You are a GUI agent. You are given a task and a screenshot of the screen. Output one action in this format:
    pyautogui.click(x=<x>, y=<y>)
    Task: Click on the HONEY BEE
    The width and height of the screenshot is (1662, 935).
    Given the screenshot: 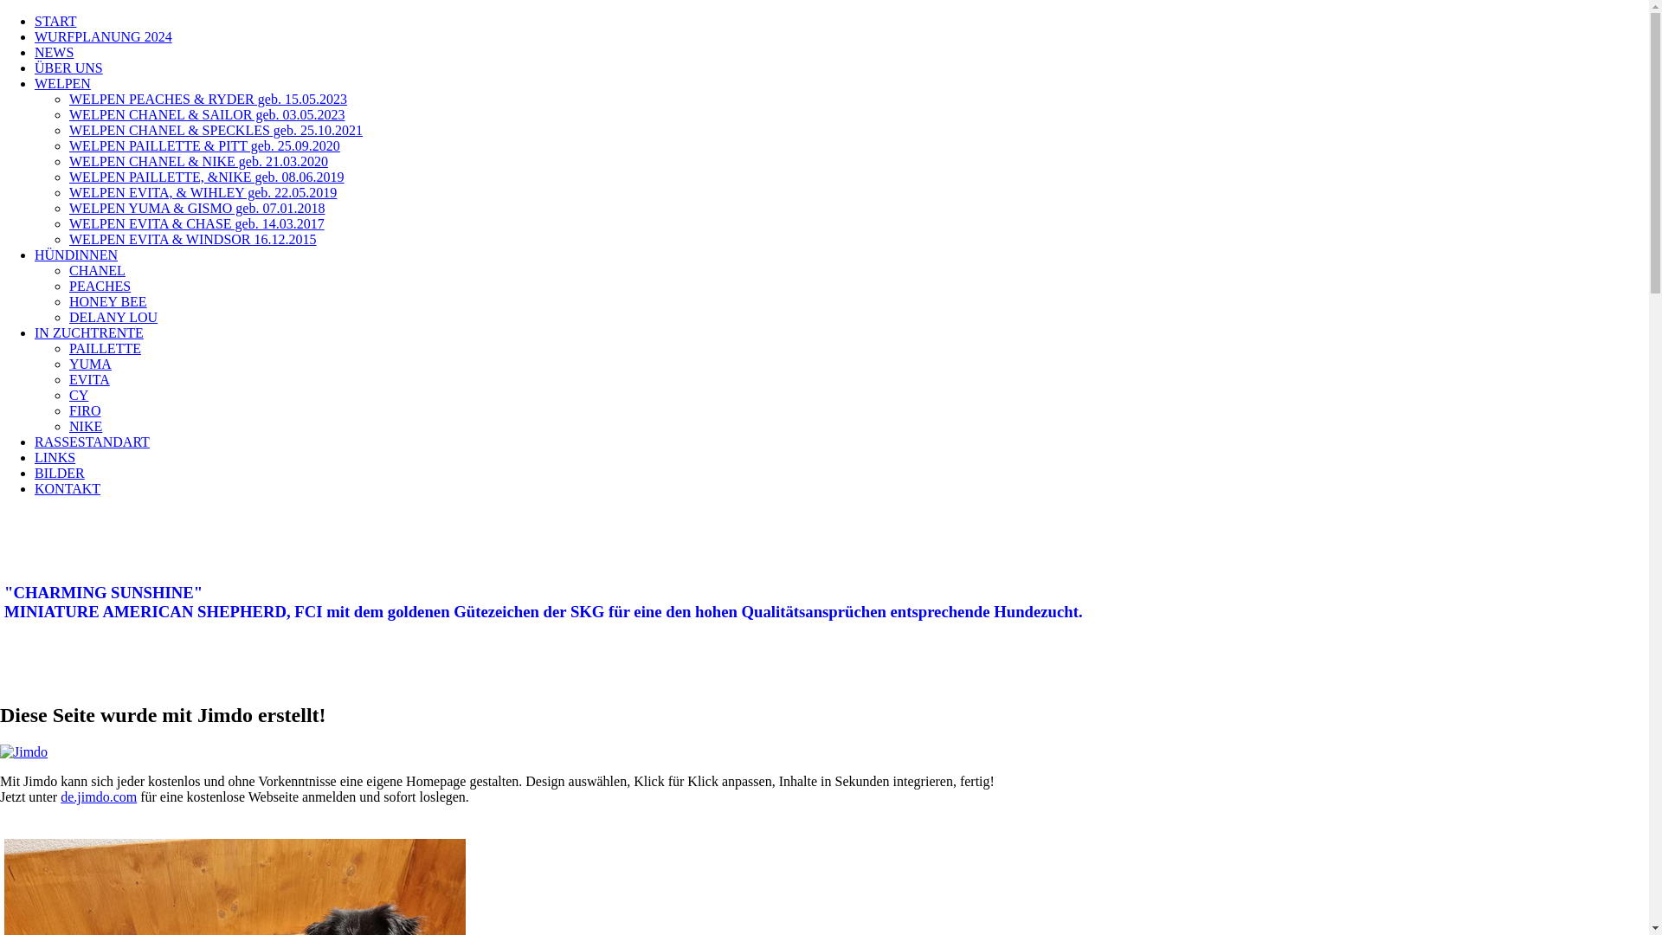 What is the action you would take?
    pyautogui.click(x=108, y=301)
    